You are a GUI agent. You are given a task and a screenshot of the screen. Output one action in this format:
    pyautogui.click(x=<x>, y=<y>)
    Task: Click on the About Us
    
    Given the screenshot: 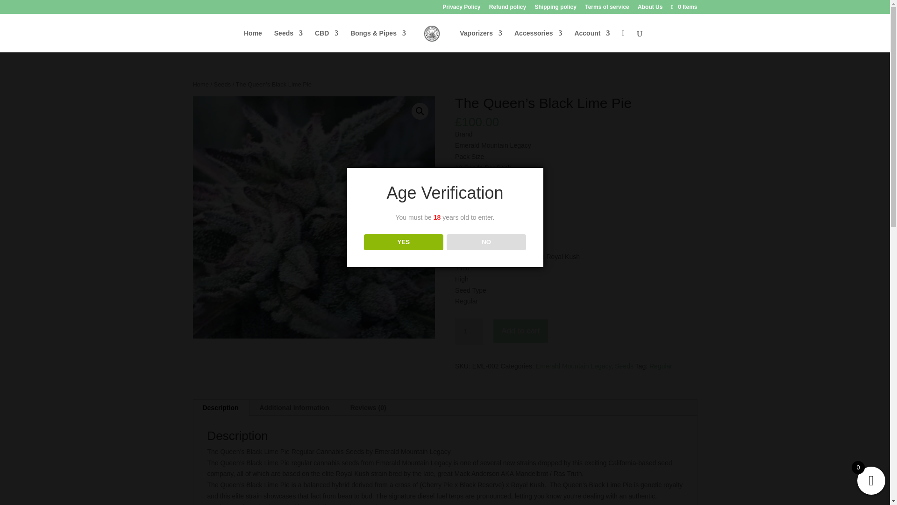 What is the action you would take?
    pyautogui.click(x=650, y=9)
    